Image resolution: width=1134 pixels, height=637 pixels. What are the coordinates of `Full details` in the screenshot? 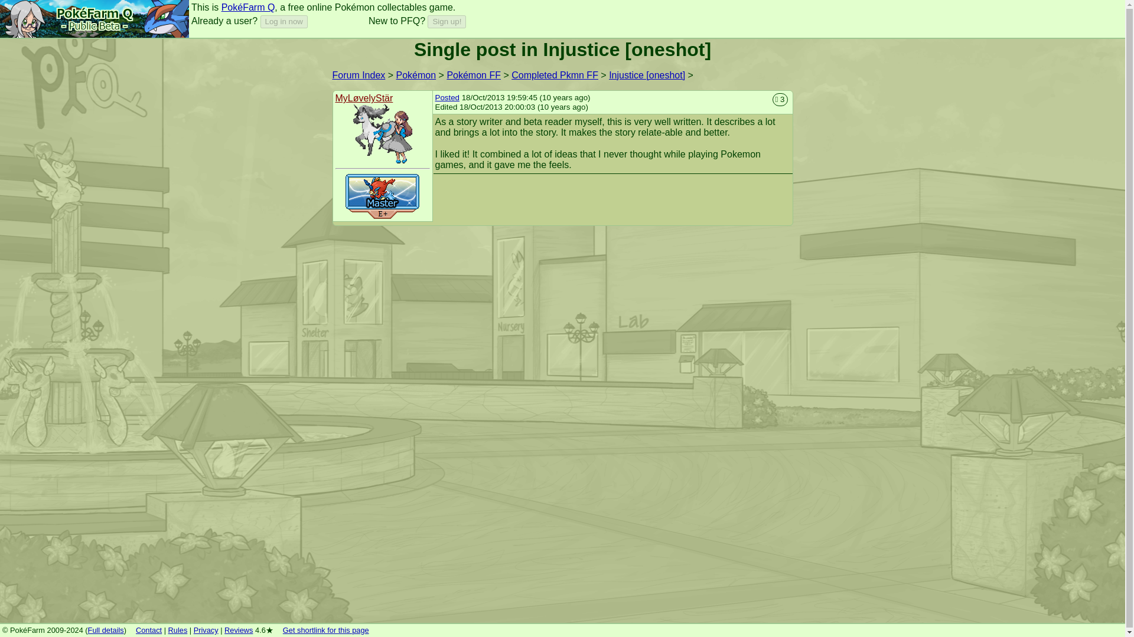 It's located at (106, 630).